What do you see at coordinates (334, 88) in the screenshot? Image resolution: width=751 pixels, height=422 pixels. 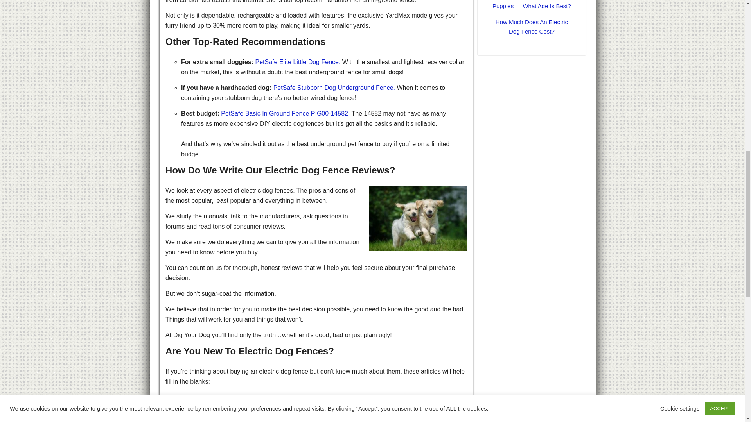 I see `PetSafe Stubborn Dog Underground Fence.` at bounding box center [334, 88].